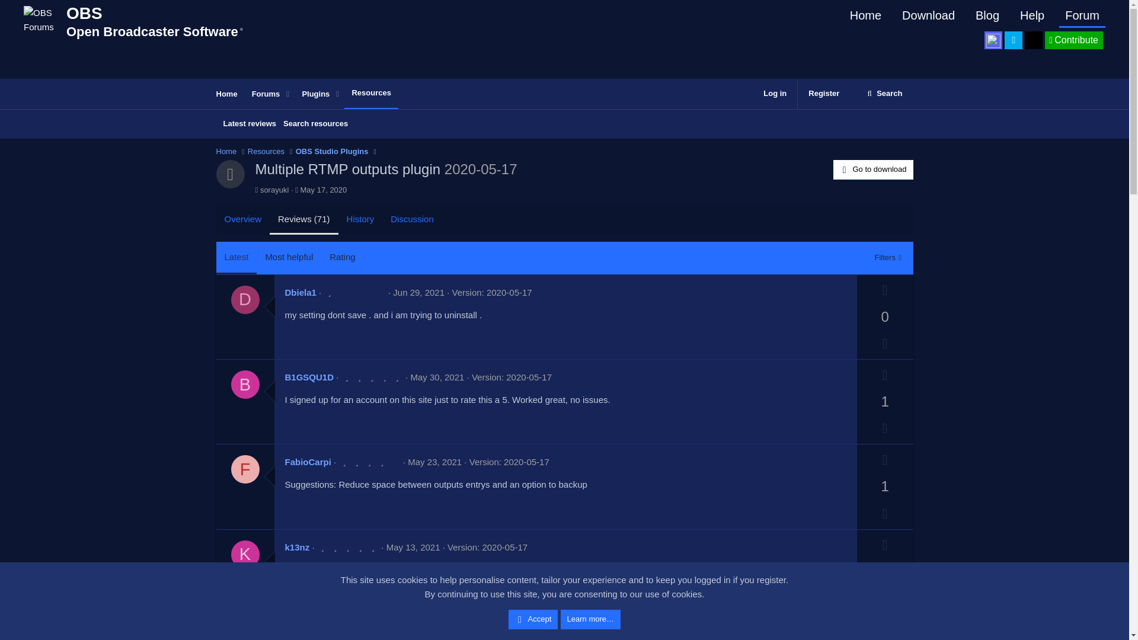 The height and width of the screenshot is (640, 1138). Describe the element at coordinates (420, 632) in the screenshot. I see `Resources` at that location.